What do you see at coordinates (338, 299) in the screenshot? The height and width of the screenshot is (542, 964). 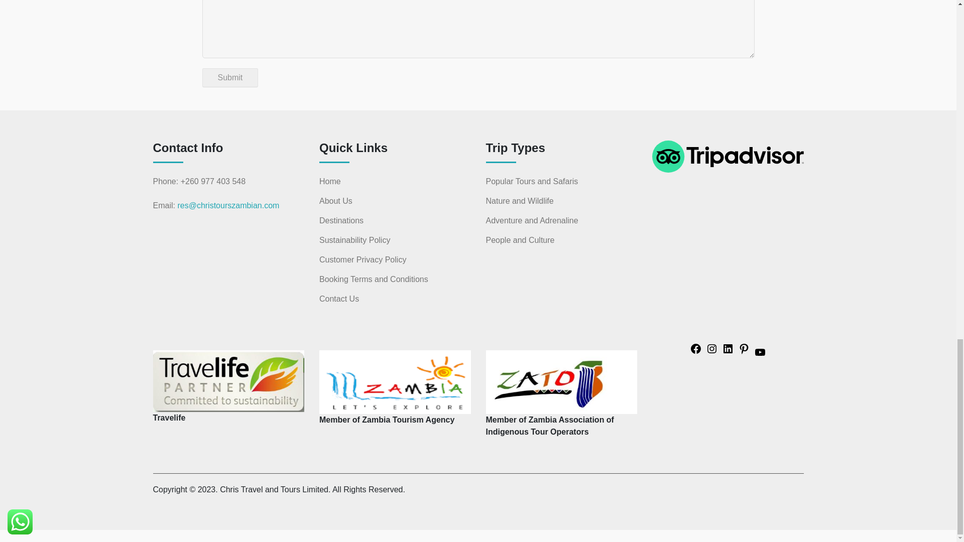 I see `Contact Us` at bounding box center [338, 299].